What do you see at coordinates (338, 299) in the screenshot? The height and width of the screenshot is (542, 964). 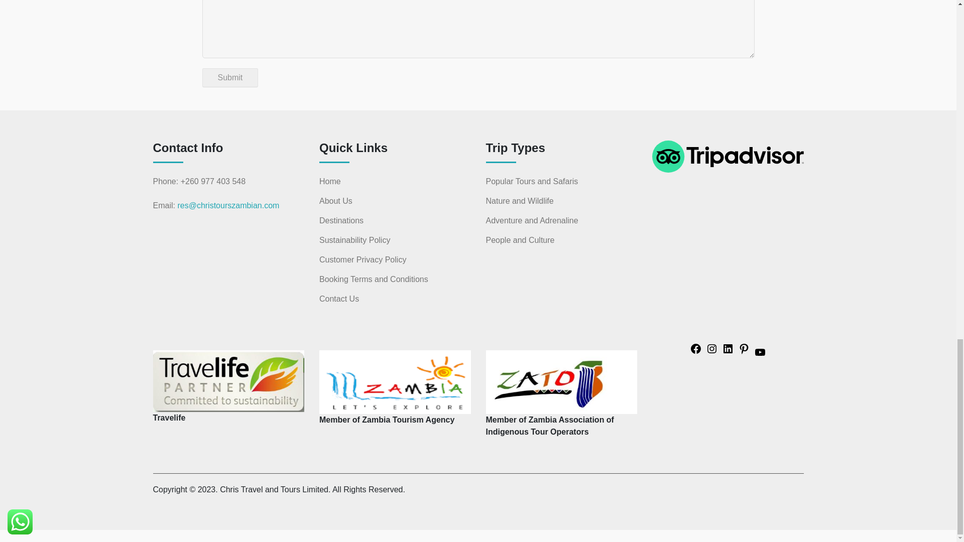 I see `Contact Us` at bounding box center [338, 299].